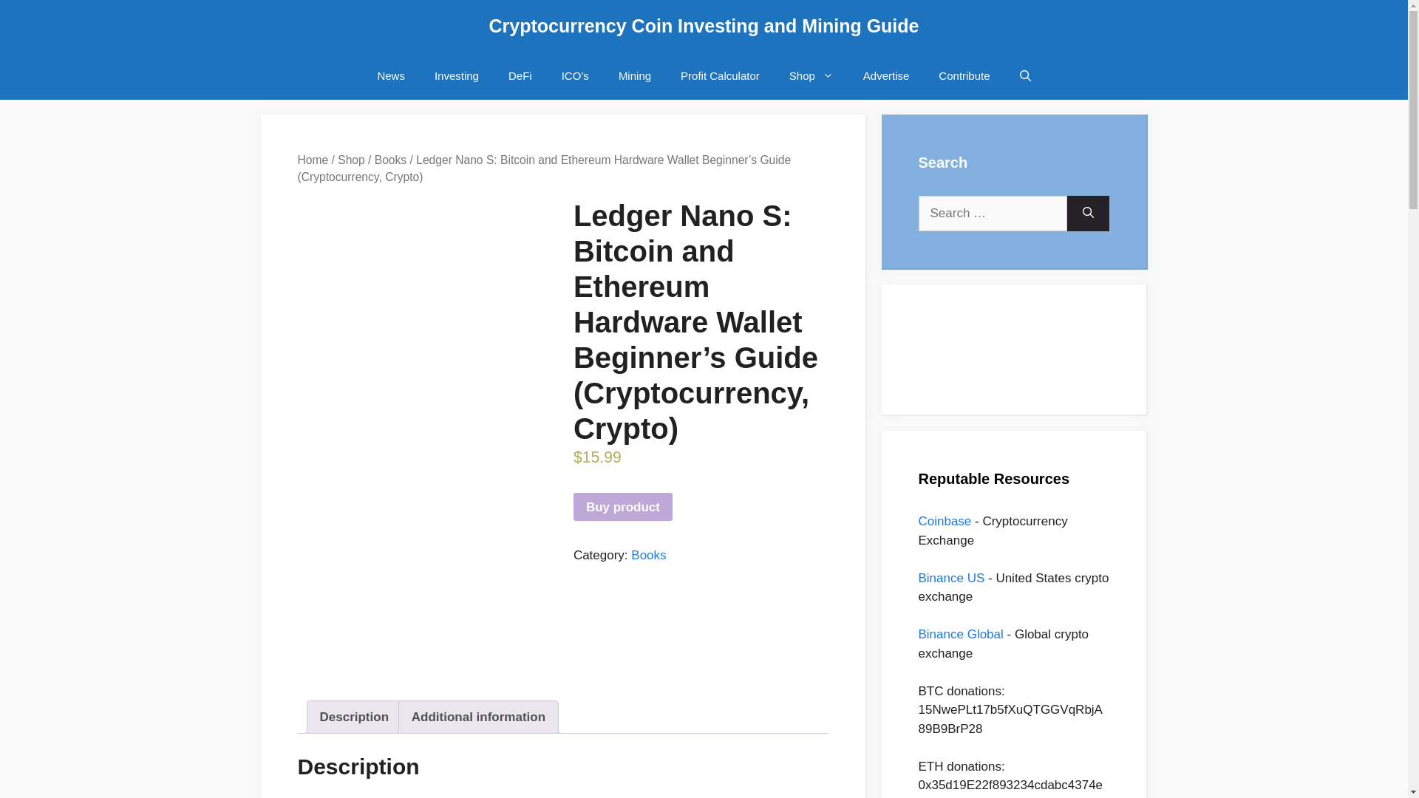  I want to click on Contribute, so click(964, 75).